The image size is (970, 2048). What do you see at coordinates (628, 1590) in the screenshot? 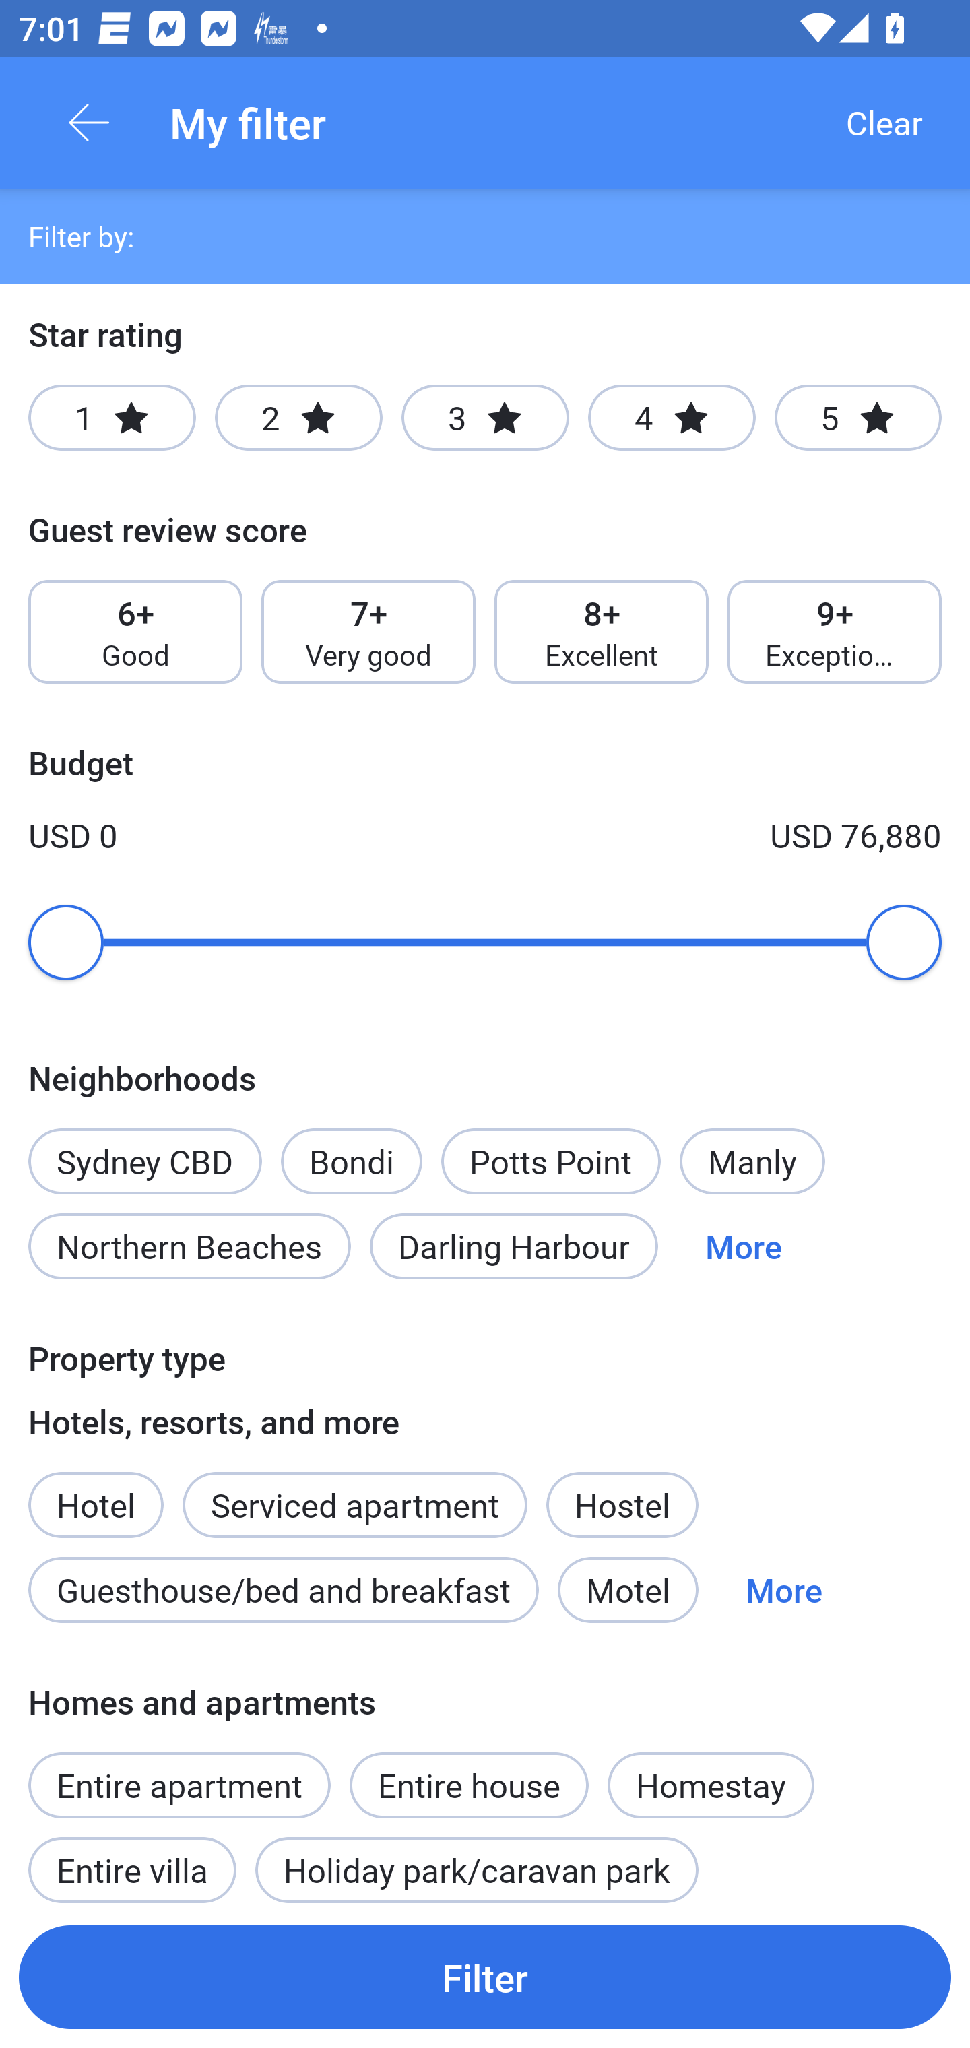
I see `Motel` at bounding box center [628, 1590].